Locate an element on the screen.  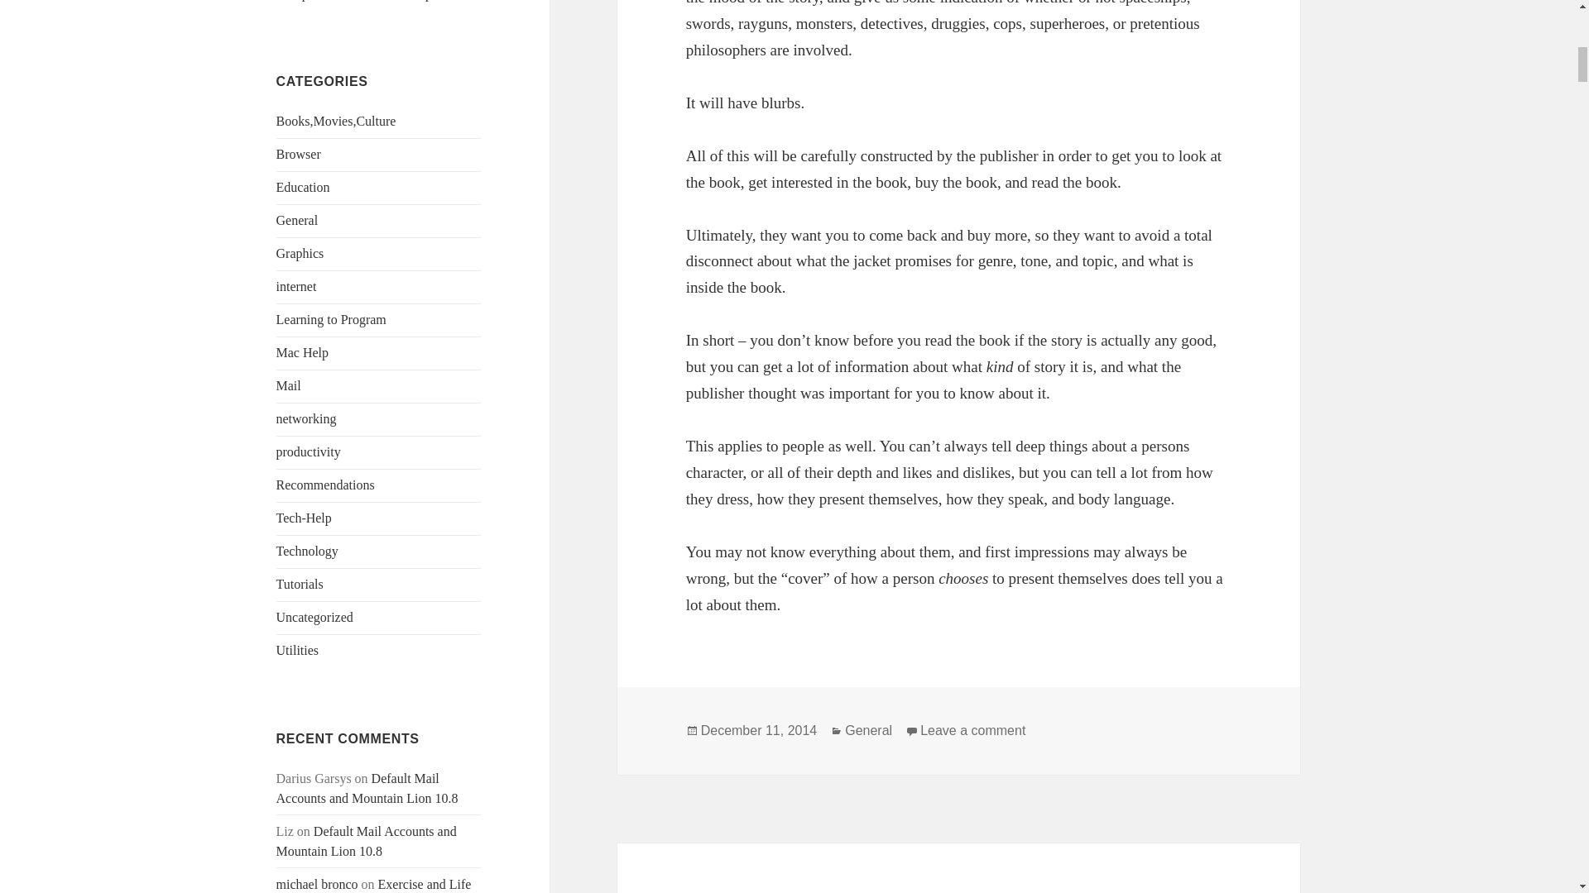
Exercise and Life is located at coordinates (425, 883).